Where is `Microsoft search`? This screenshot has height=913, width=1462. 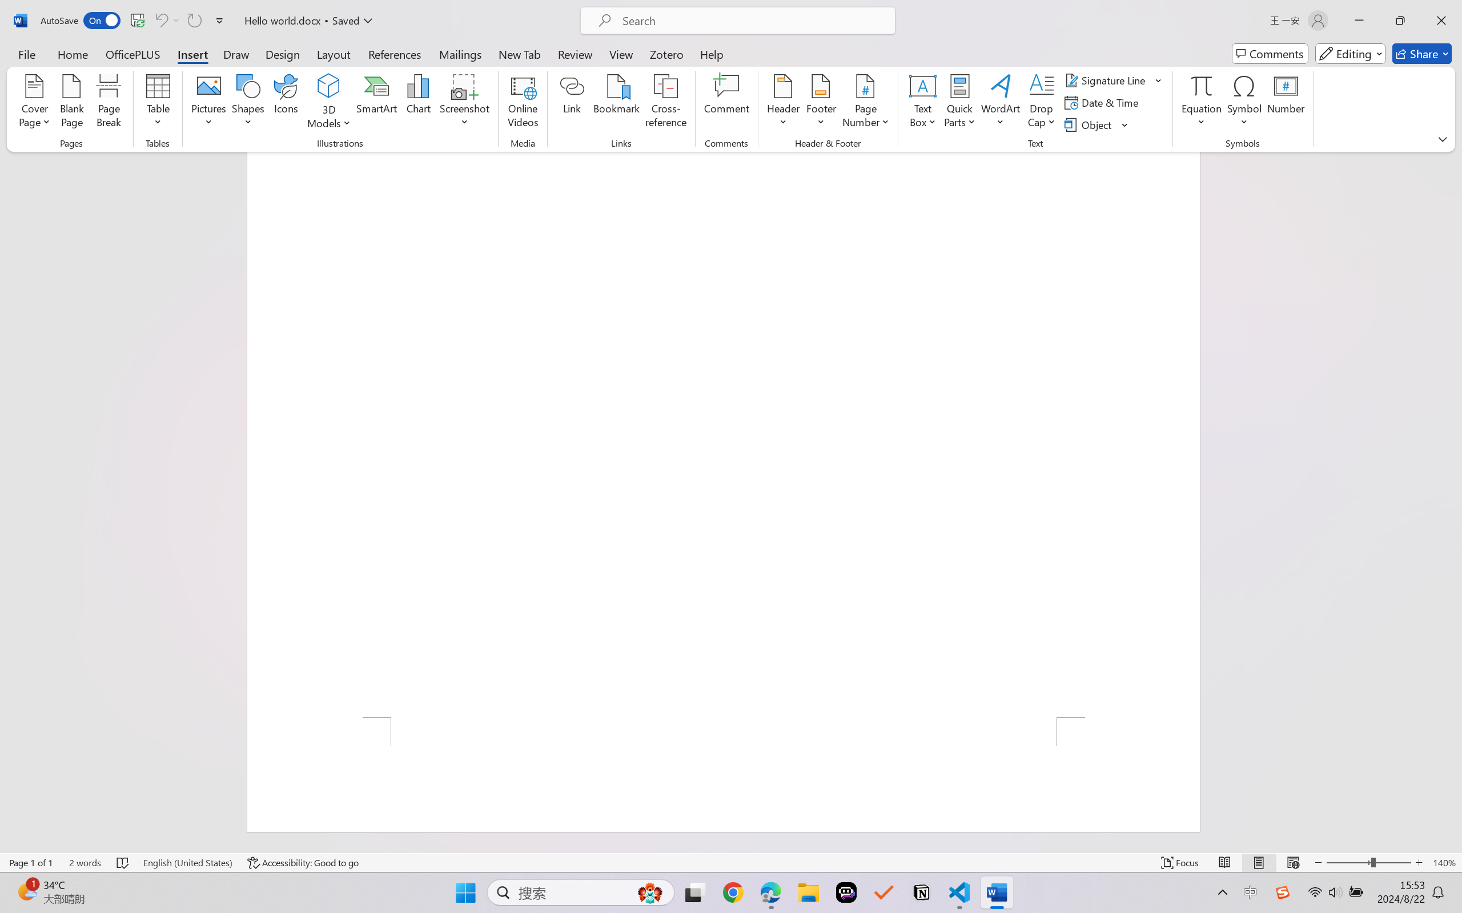 Microsoft search is located at coordinates (753, 21).